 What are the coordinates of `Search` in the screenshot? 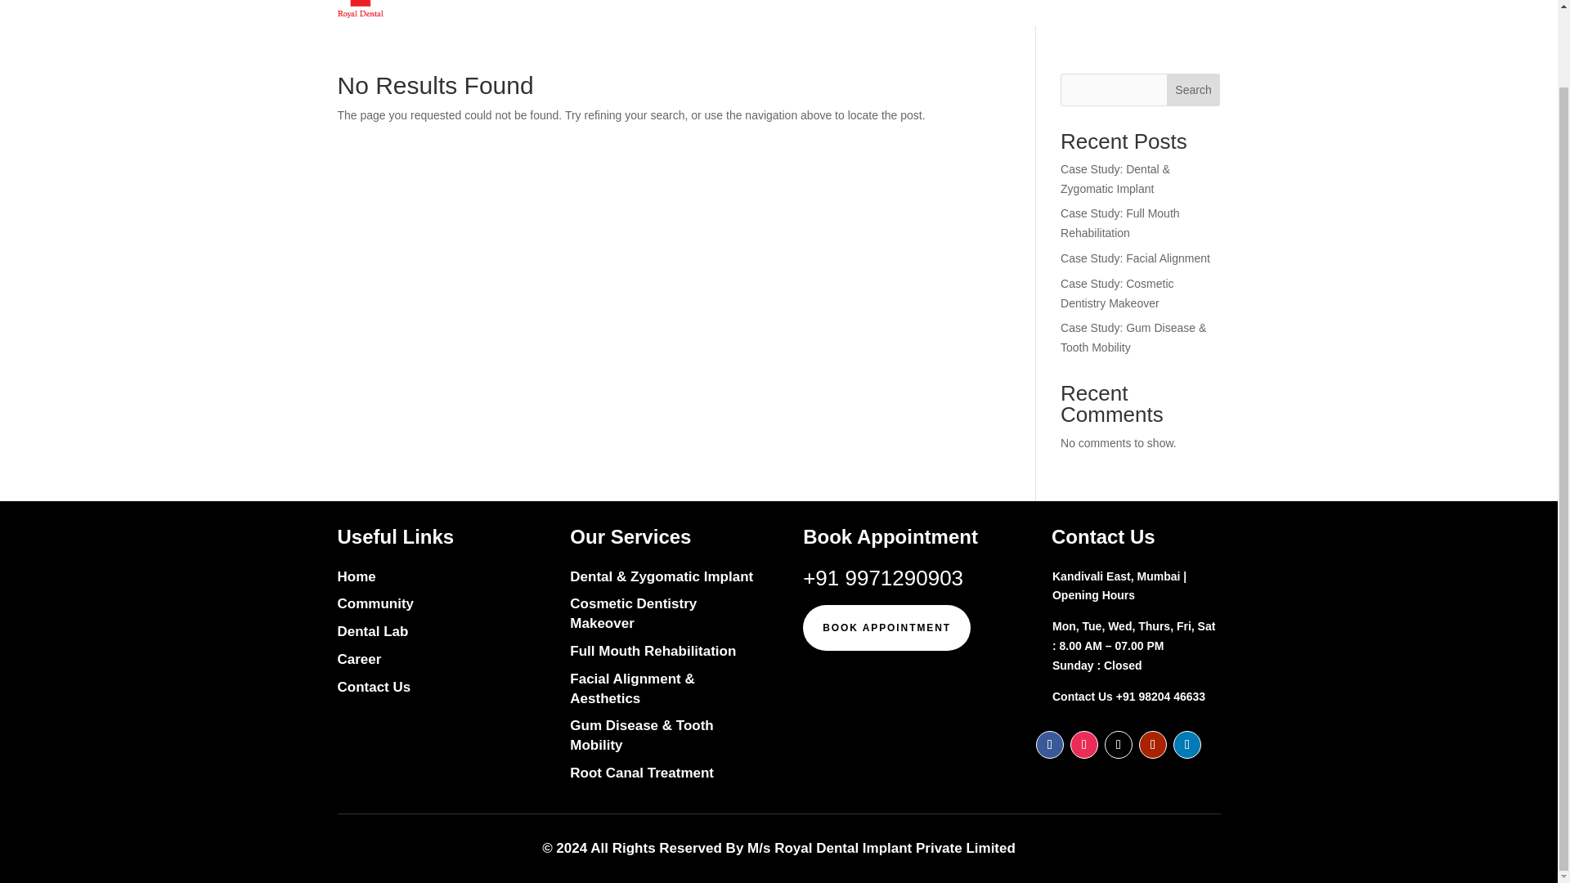 It's located at (1194, 89).